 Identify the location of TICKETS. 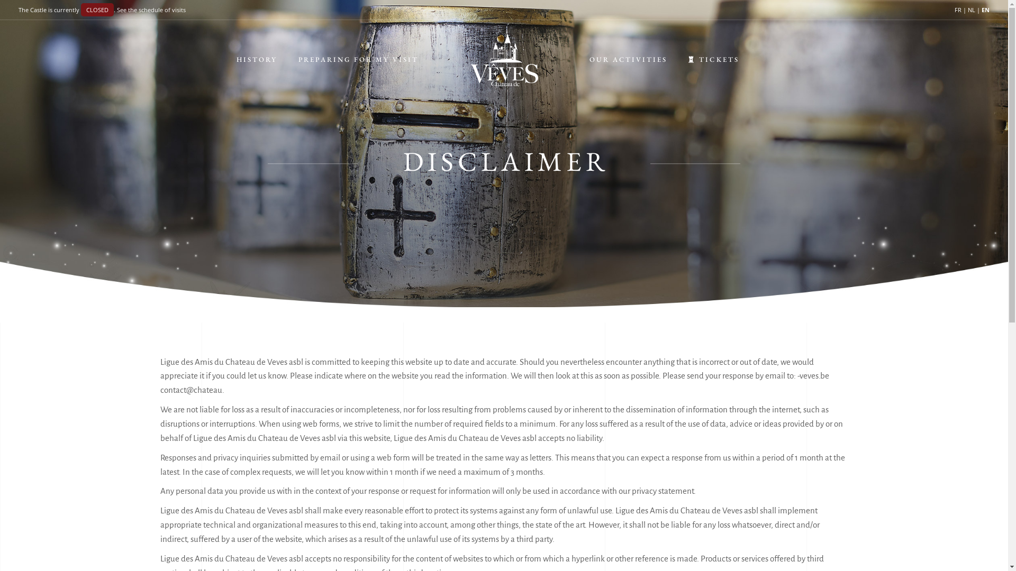
(713, 60).